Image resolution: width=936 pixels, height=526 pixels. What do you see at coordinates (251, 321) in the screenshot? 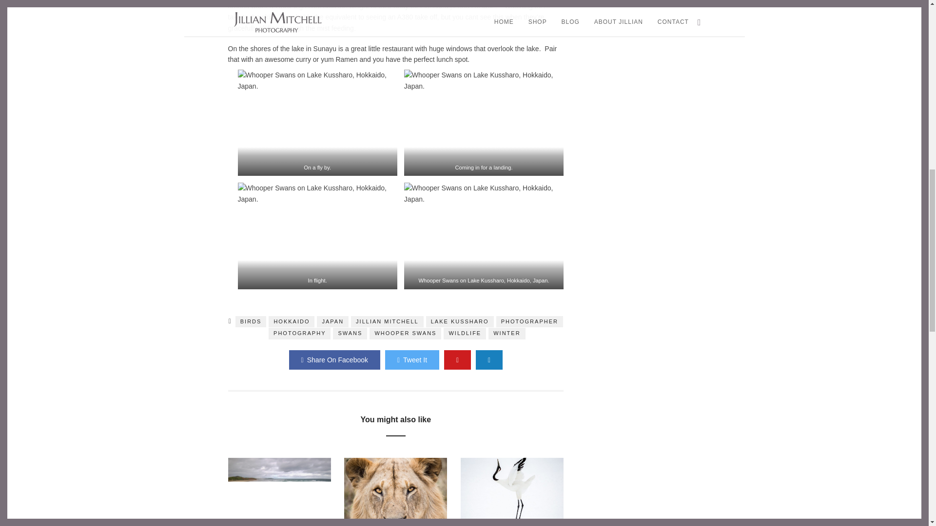
I see `BIRDS` at bounding box center [251, 321].